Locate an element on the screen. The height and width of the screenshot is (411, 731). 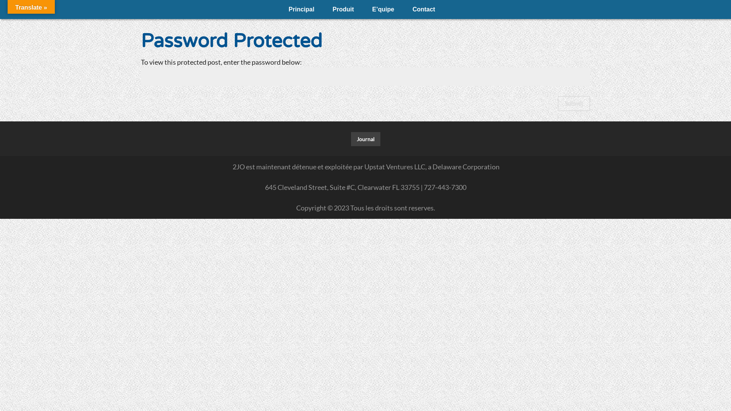
Submit is located at coordinates (574, 104).